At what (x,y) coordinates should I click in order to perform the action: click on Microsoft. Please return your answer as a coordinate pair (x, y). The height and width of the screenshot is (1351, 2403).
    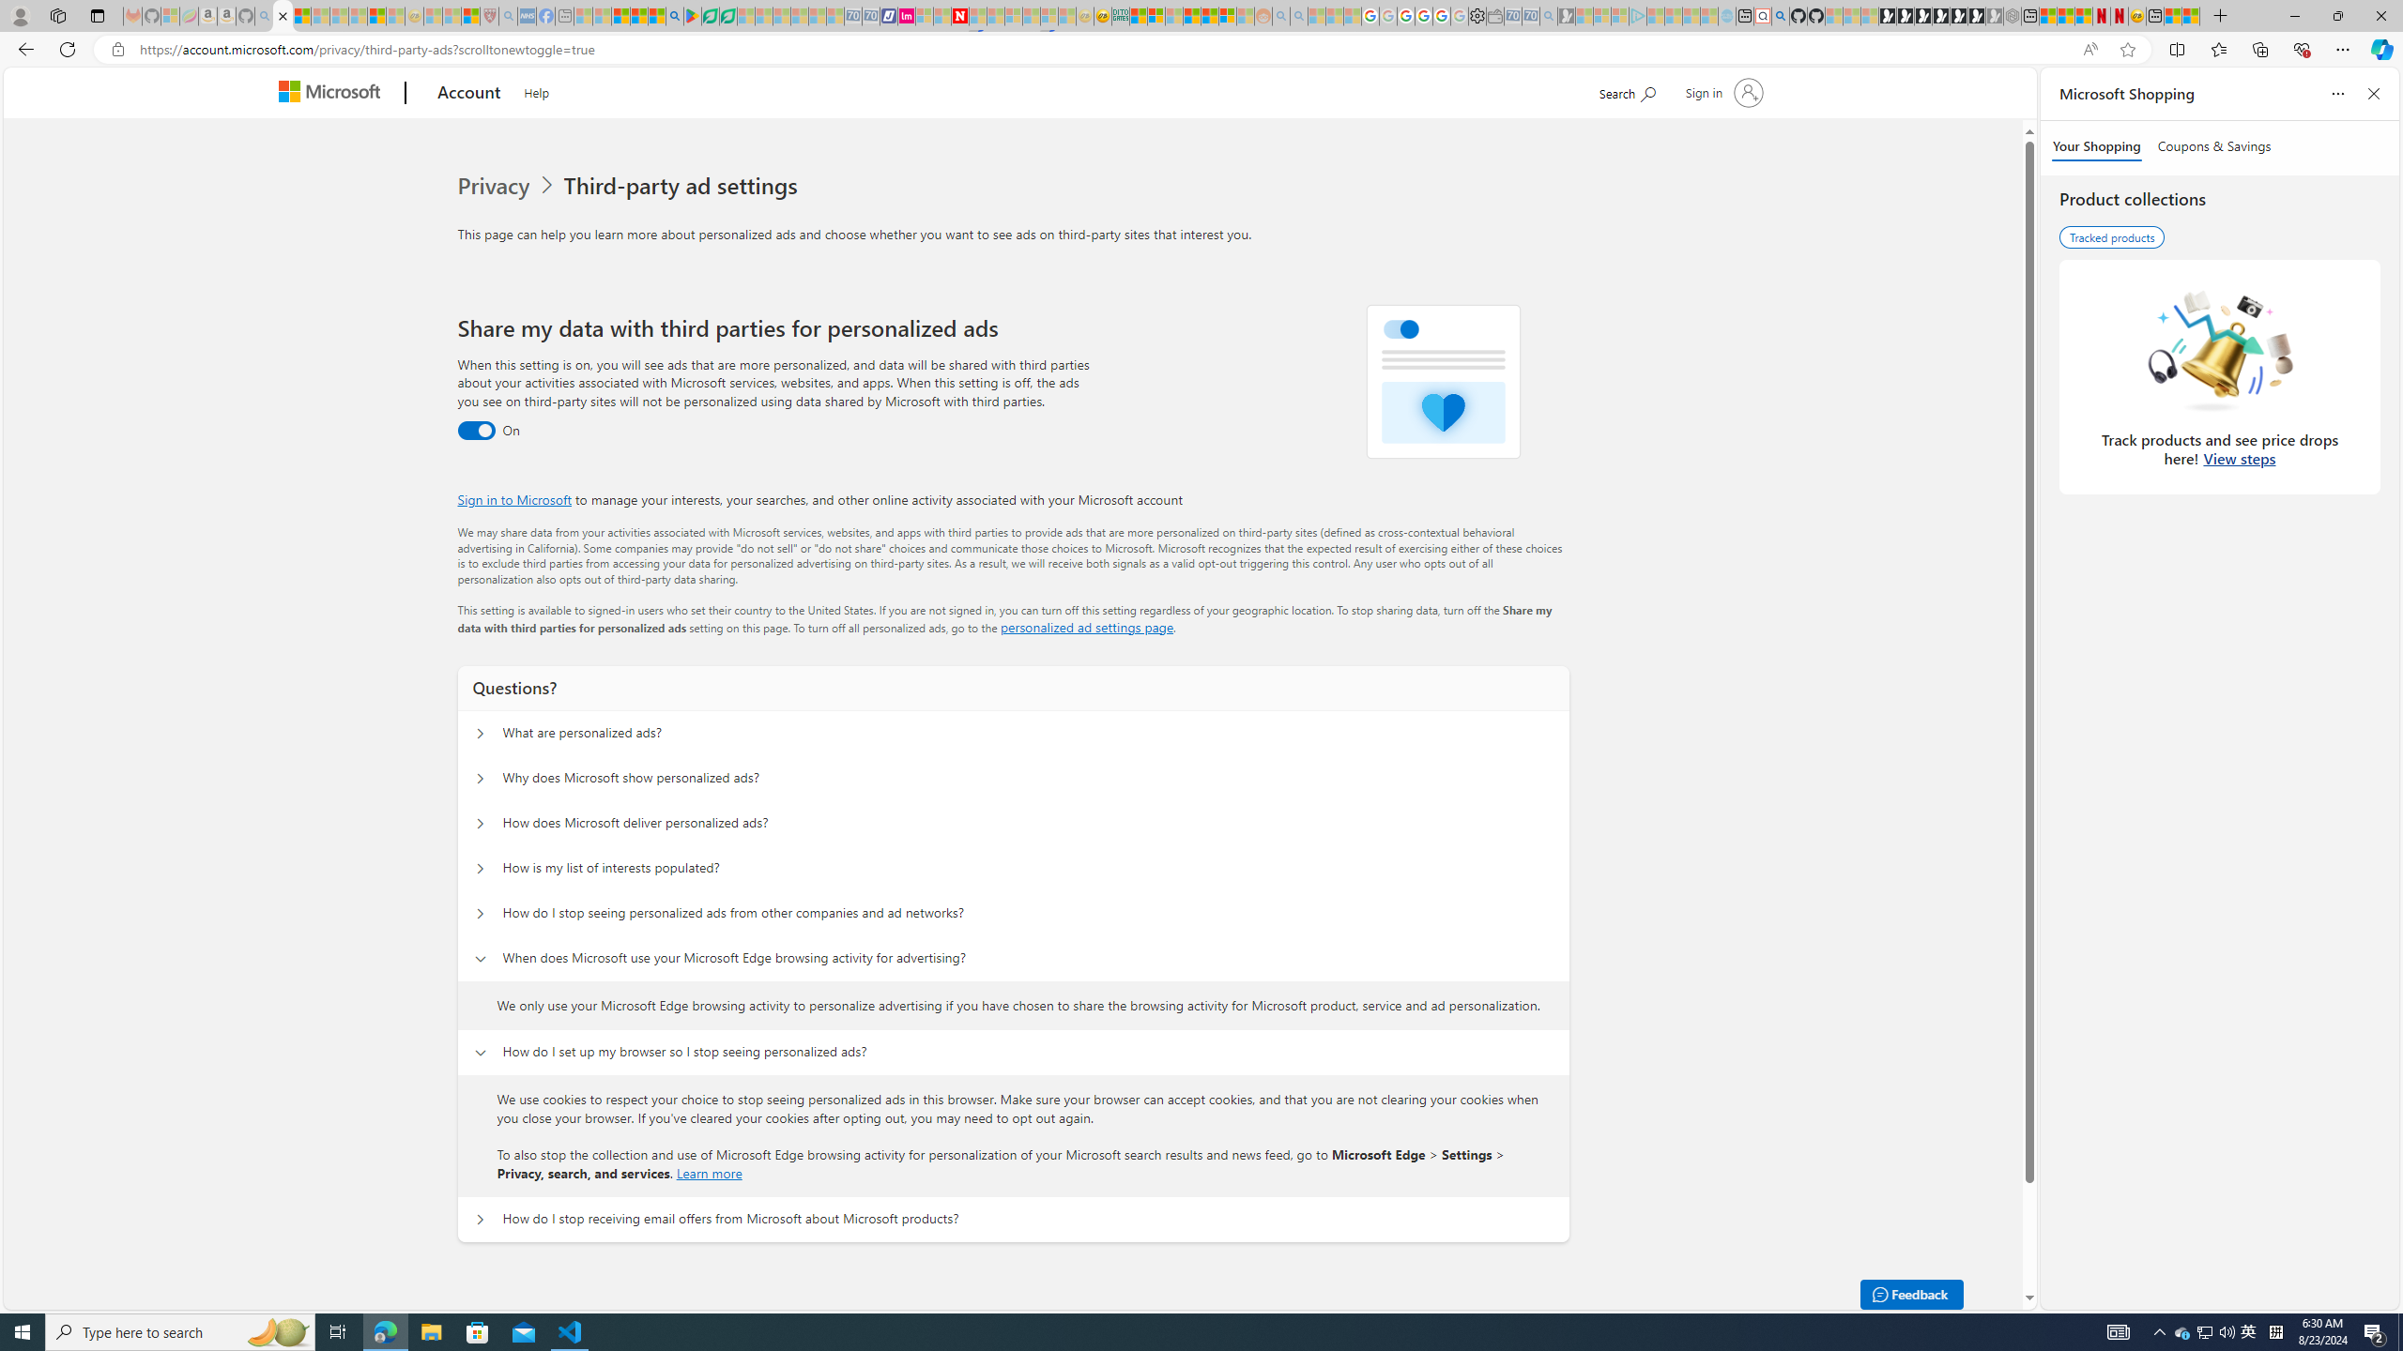
    Looking at the image, I should click on (333, 94).